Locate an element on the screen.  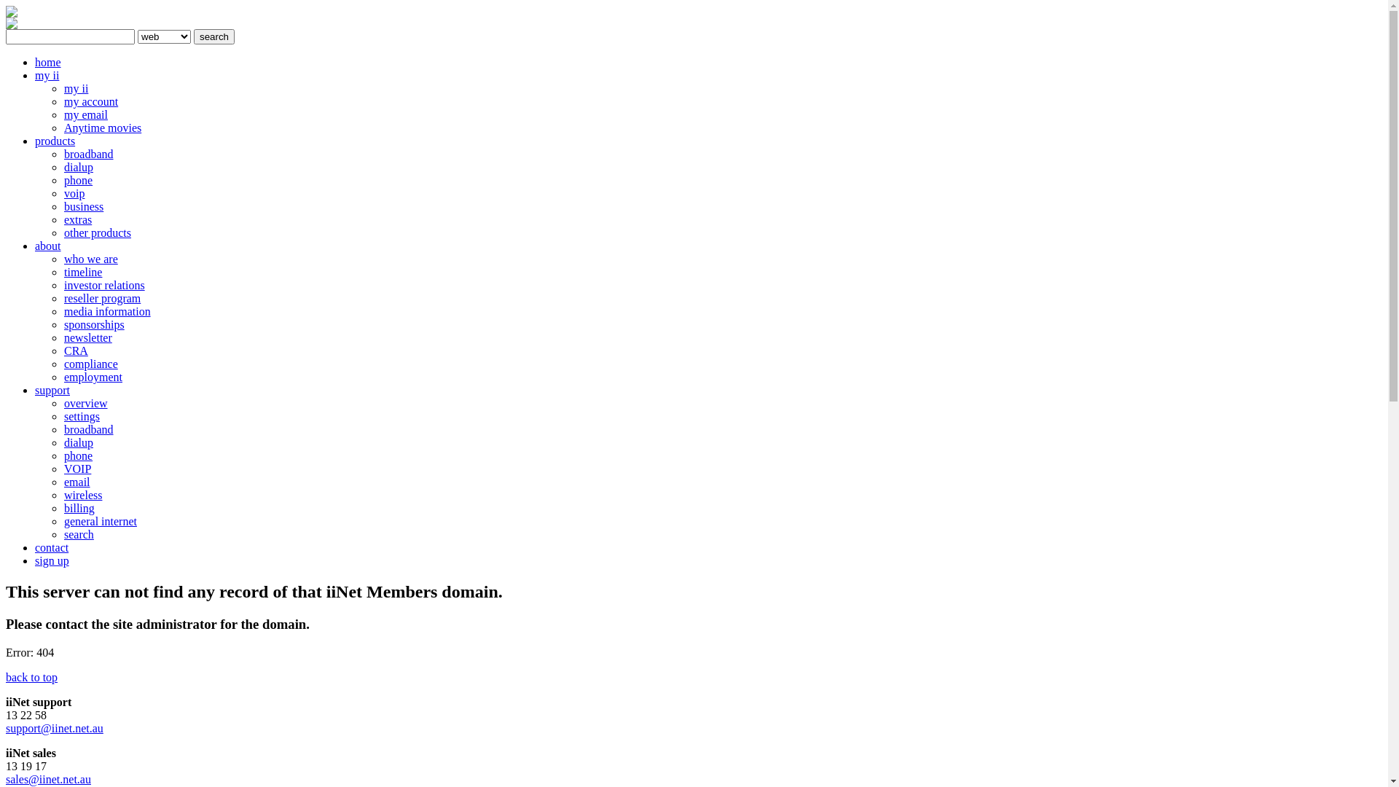
extras is located at coordinates (78, 220).